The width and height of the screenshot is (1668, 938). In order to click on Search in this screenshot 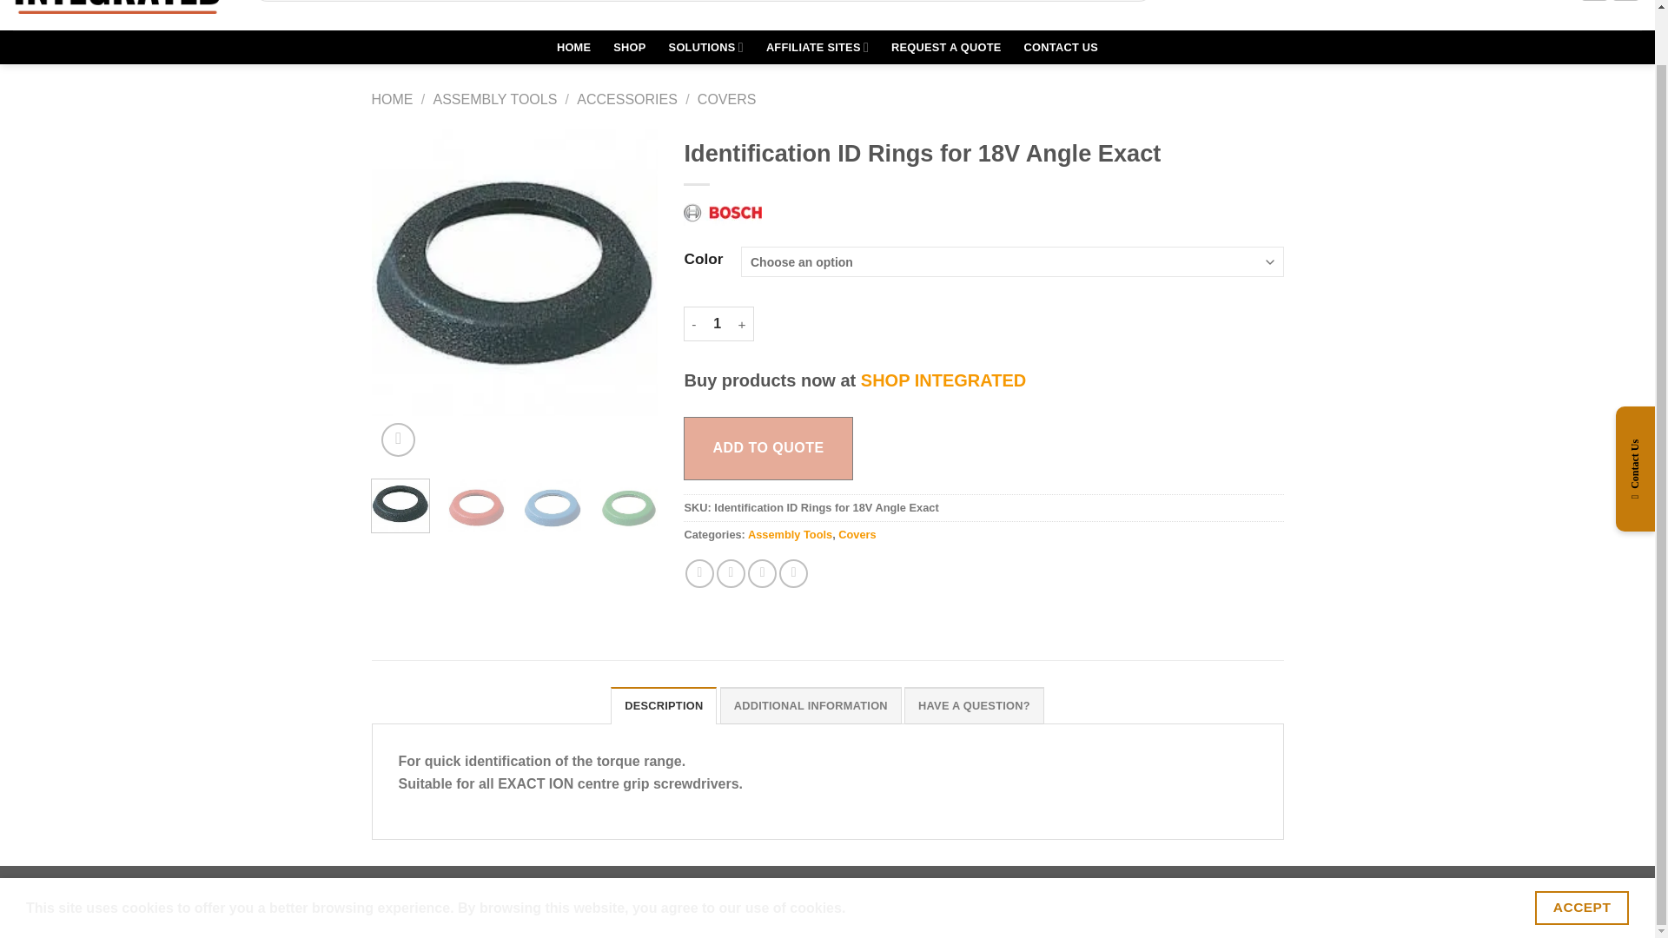, I will do `click(1137, 1)`.